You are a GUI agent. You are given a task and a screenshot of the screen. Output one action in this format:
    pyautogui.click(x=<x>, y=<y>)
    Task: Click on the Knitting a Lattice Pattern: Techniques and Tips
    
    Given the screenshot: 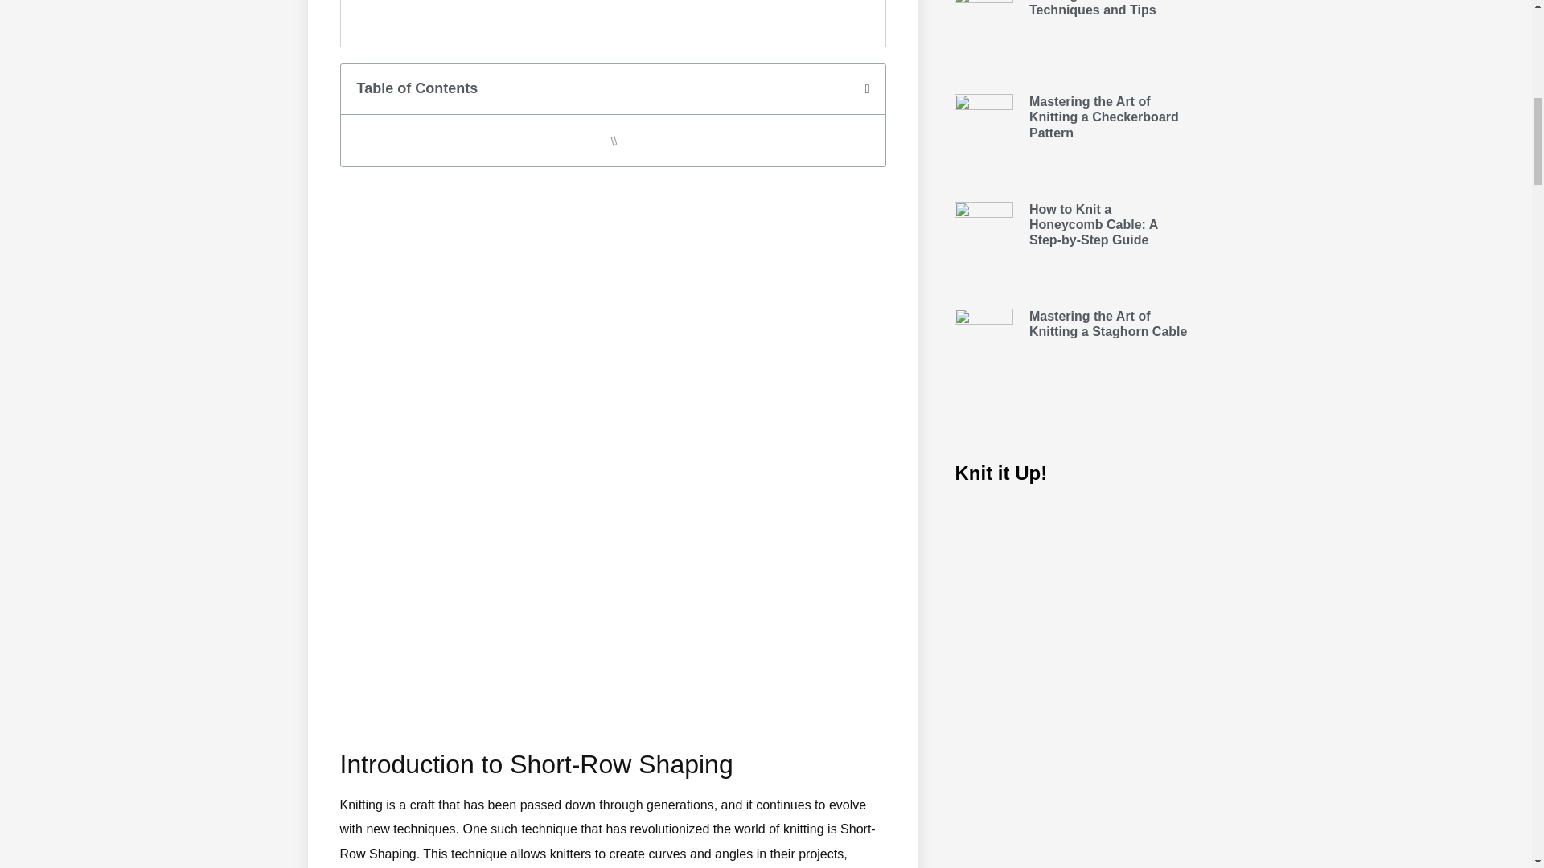 What is the action you would take?
    pyautogui.click(x=1107, y=8)
    